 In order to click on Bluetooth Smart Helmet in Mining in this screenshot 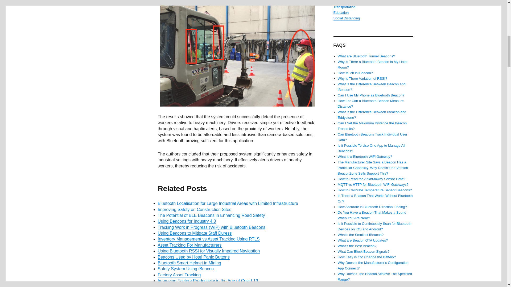, I will do `click(189, 263)`.